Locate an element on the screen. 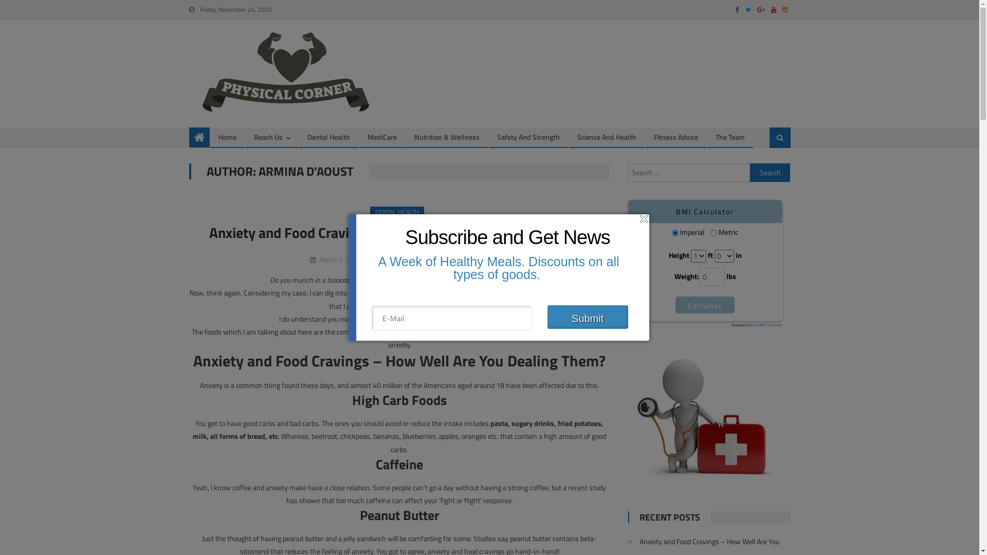  Armina D'Aoust is located at coordinates (401, 260).